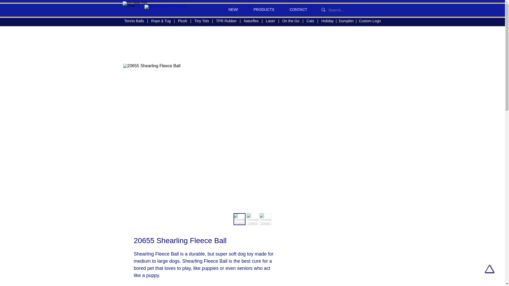 Image resolution: width=509 pixels, height=286 pixels. What do you see at coordinates (310, 21) in the screenshot?
I see `Cats` at bounding box center [310, 21].